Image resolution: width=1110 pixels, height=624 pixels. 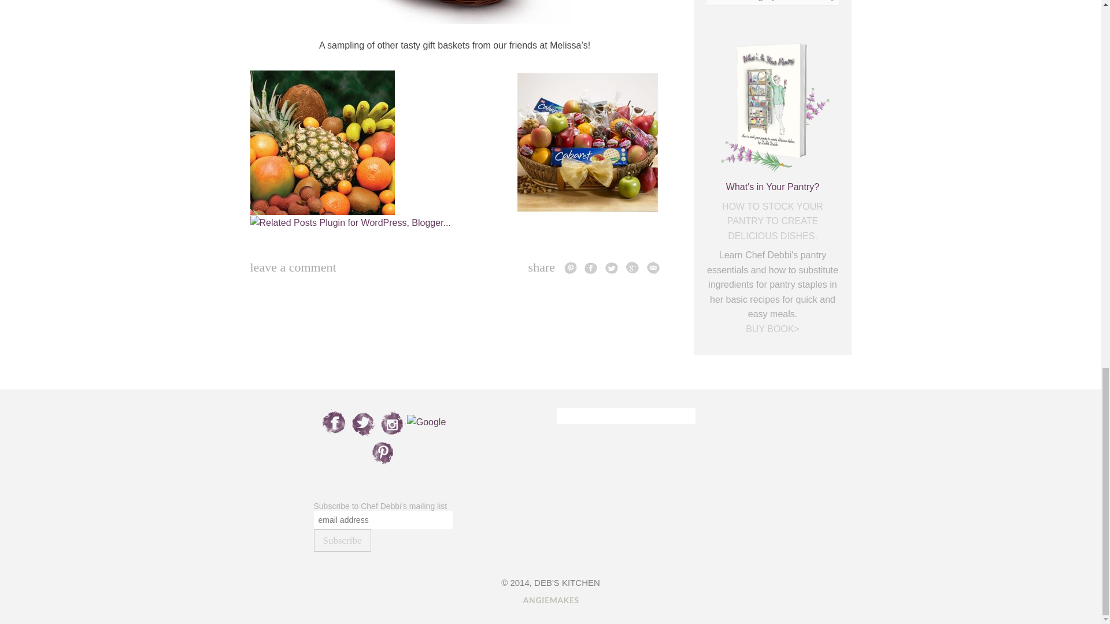 What do you see at coordinates (652, 268) in the screenshot?
I see `Share by Email` at bounding box center [652, 268].